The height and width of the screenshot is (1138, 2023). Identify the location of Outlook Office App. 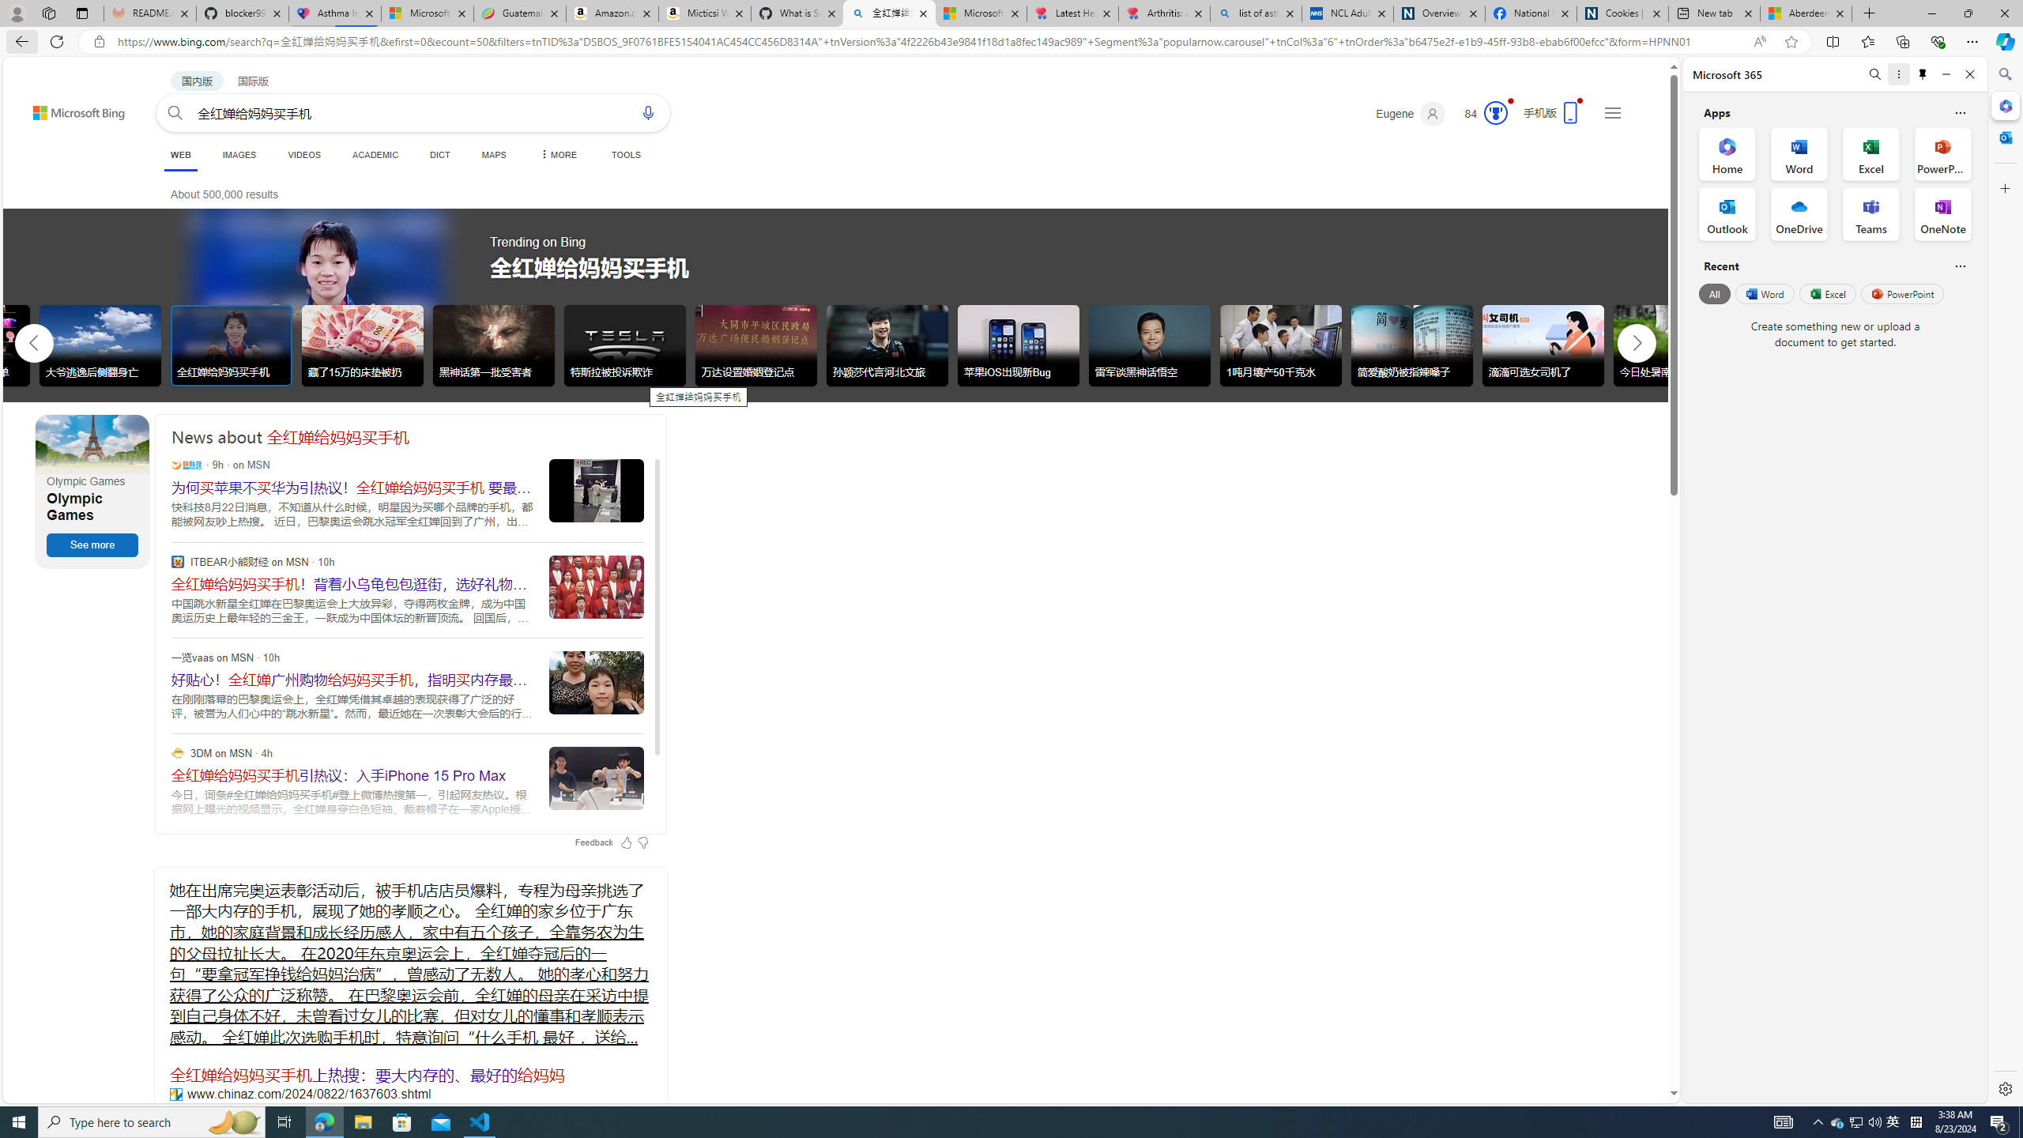
(1727, 214).